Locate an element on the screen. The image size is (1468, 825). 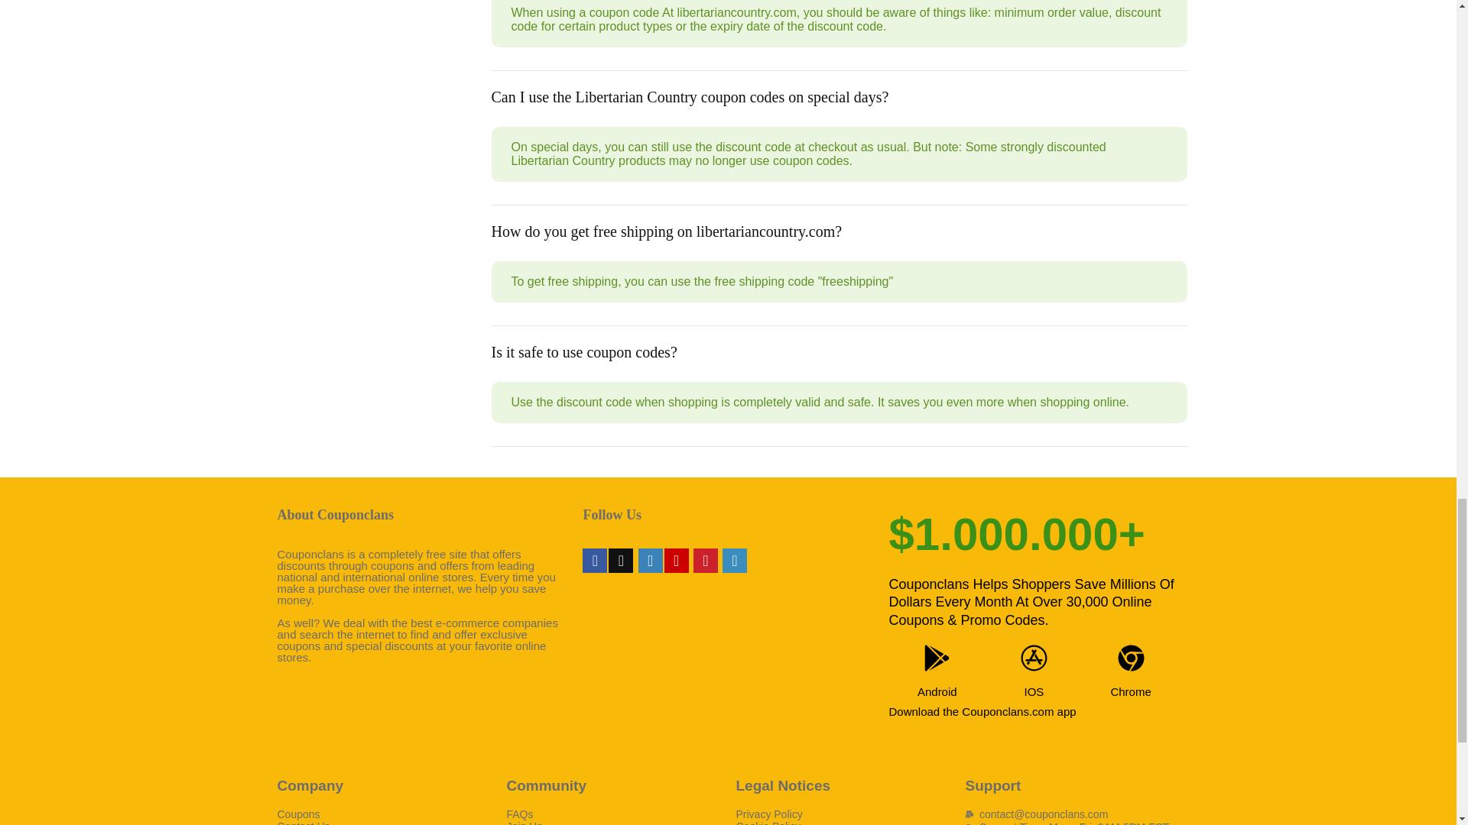
Youtube is located at coordinates (676, 561).